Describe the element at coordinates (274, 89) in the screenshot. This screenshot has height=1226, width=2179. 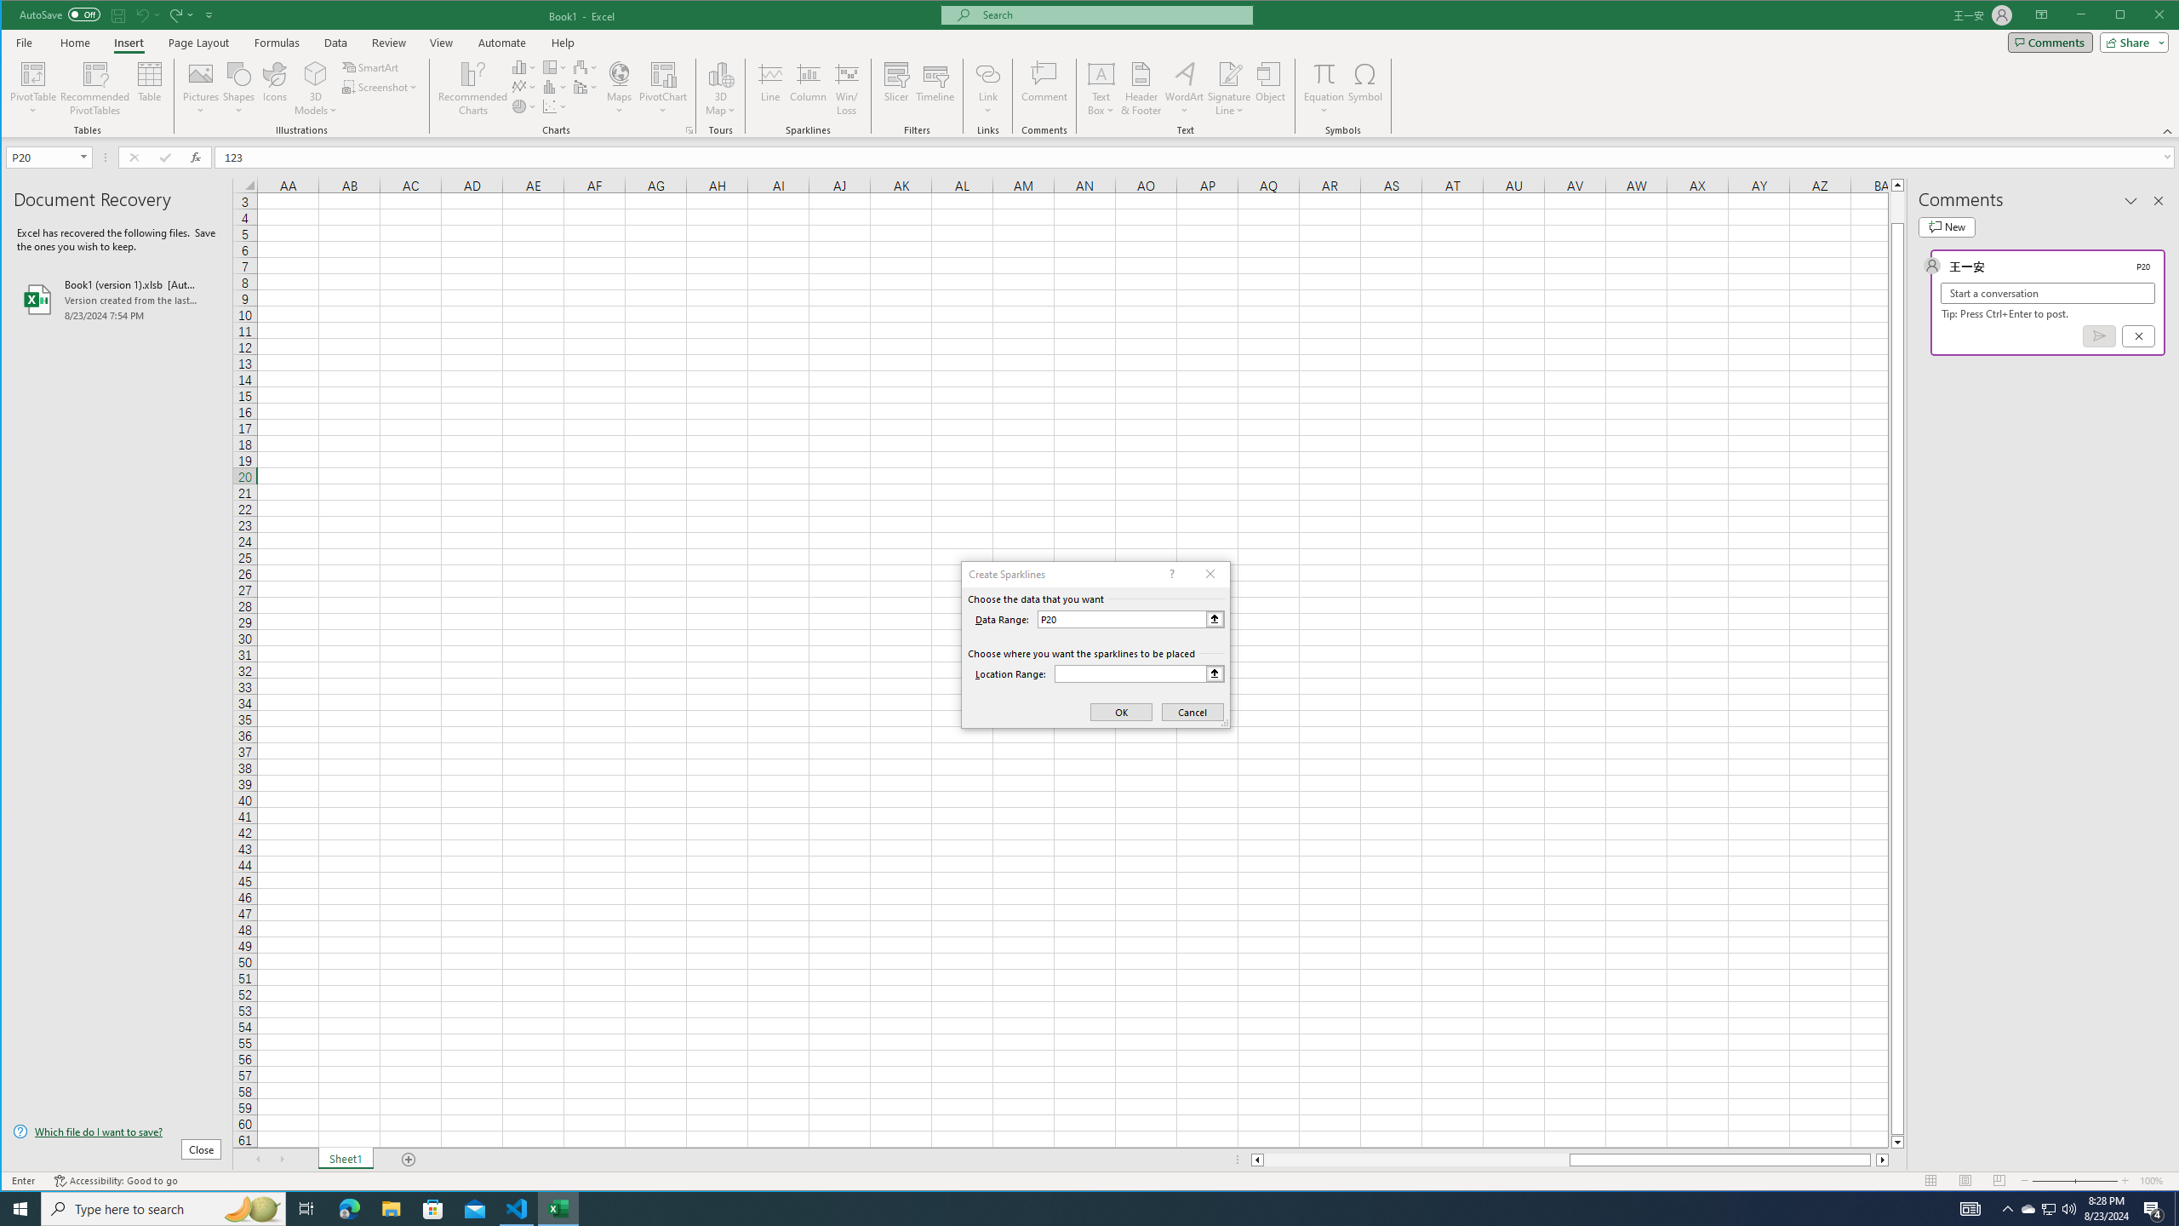
I see `Icons` at that location.